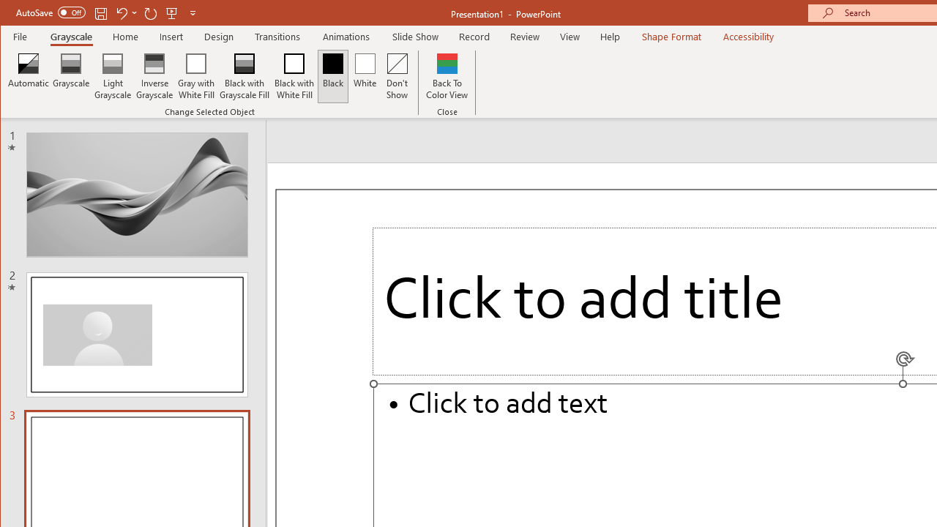 This screenshot has height=527, width=937. What do you see at coordinates (29, 76) in the screenshot?
I see `Automatic` at bounding box center [29, 76].